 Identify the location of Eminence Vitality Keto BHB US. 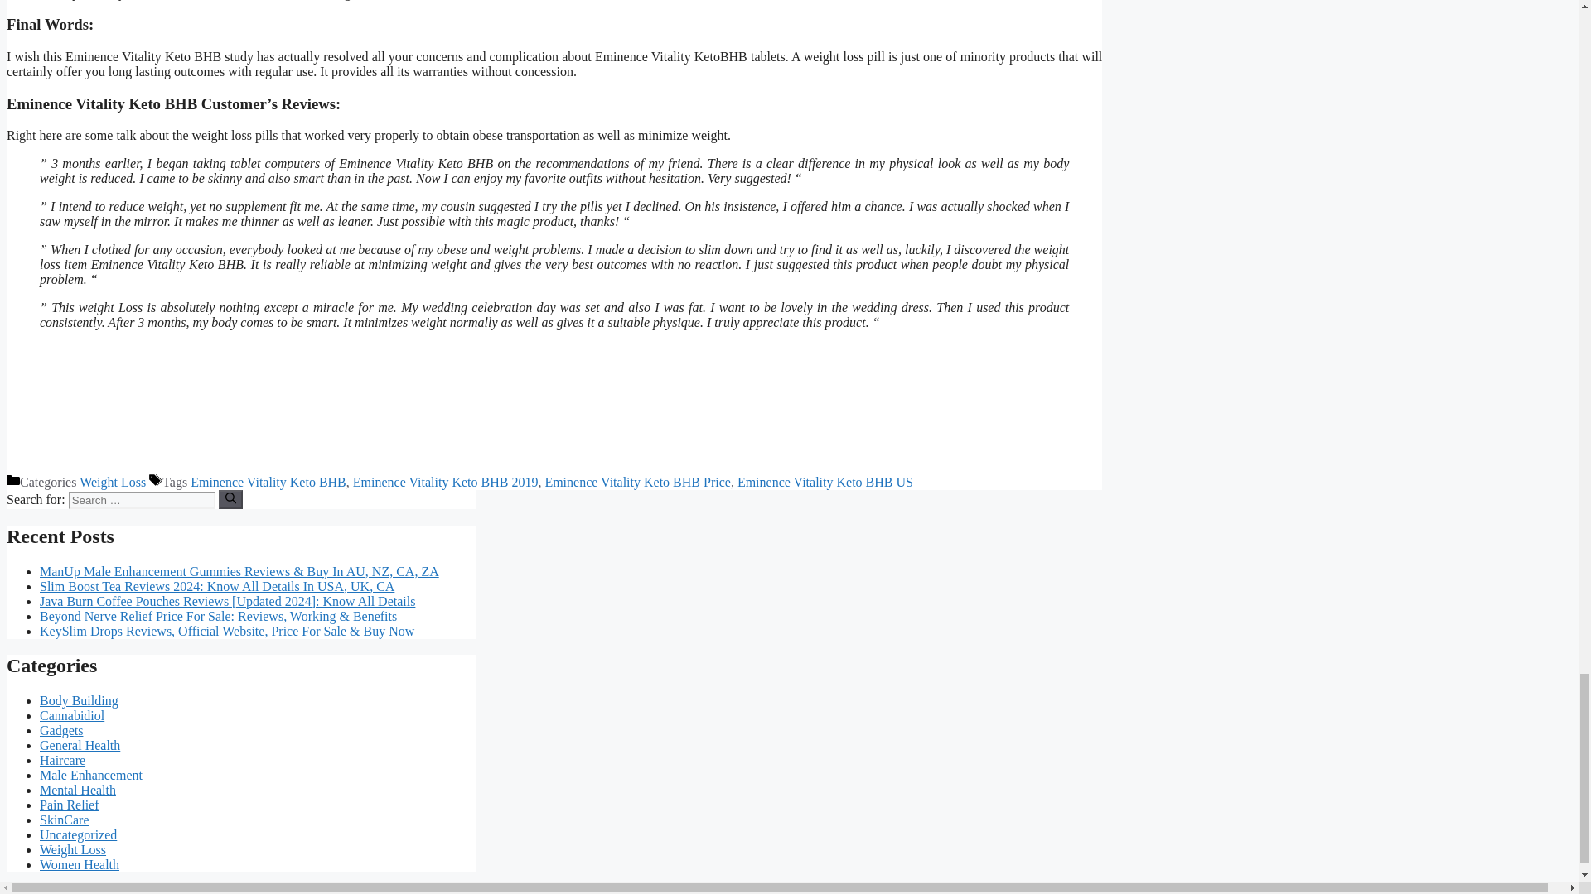
(825, 482).